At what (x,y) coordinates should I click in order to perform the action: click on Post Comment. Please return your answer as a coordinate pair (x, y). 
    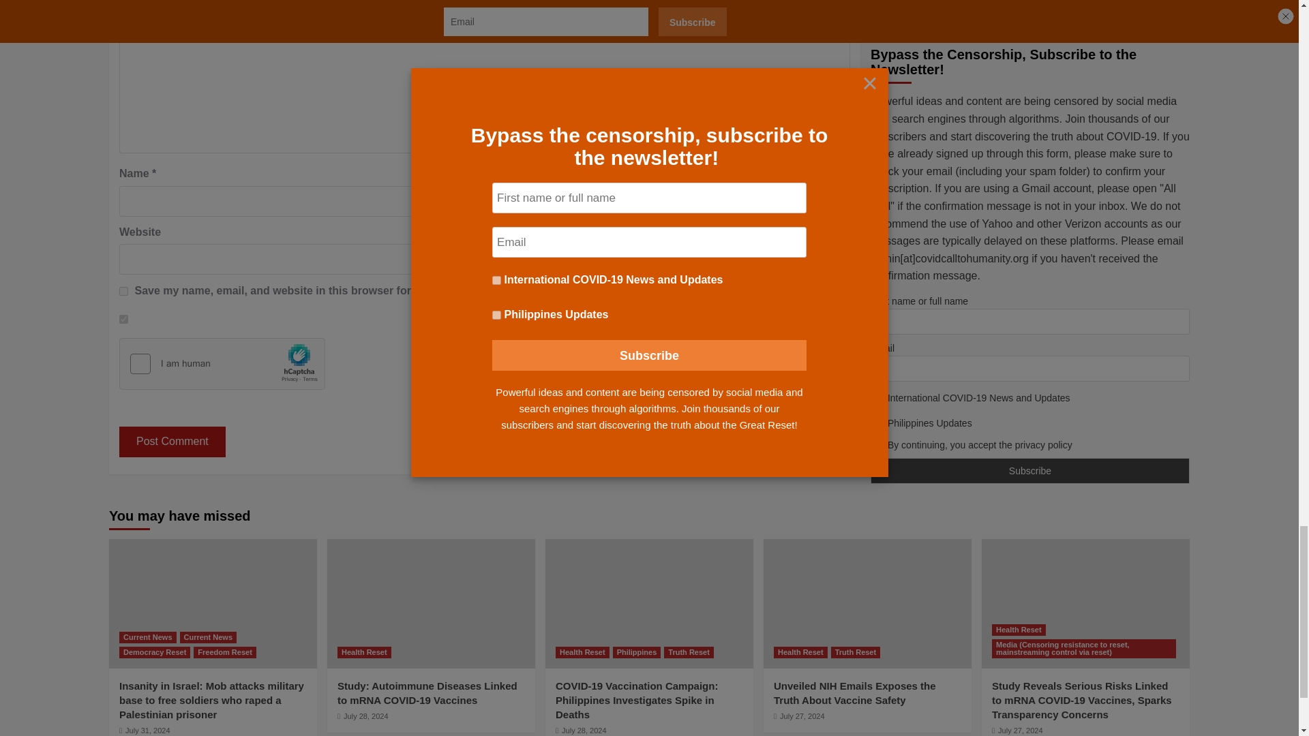
    Looking at the image, I should click on (172, 442).